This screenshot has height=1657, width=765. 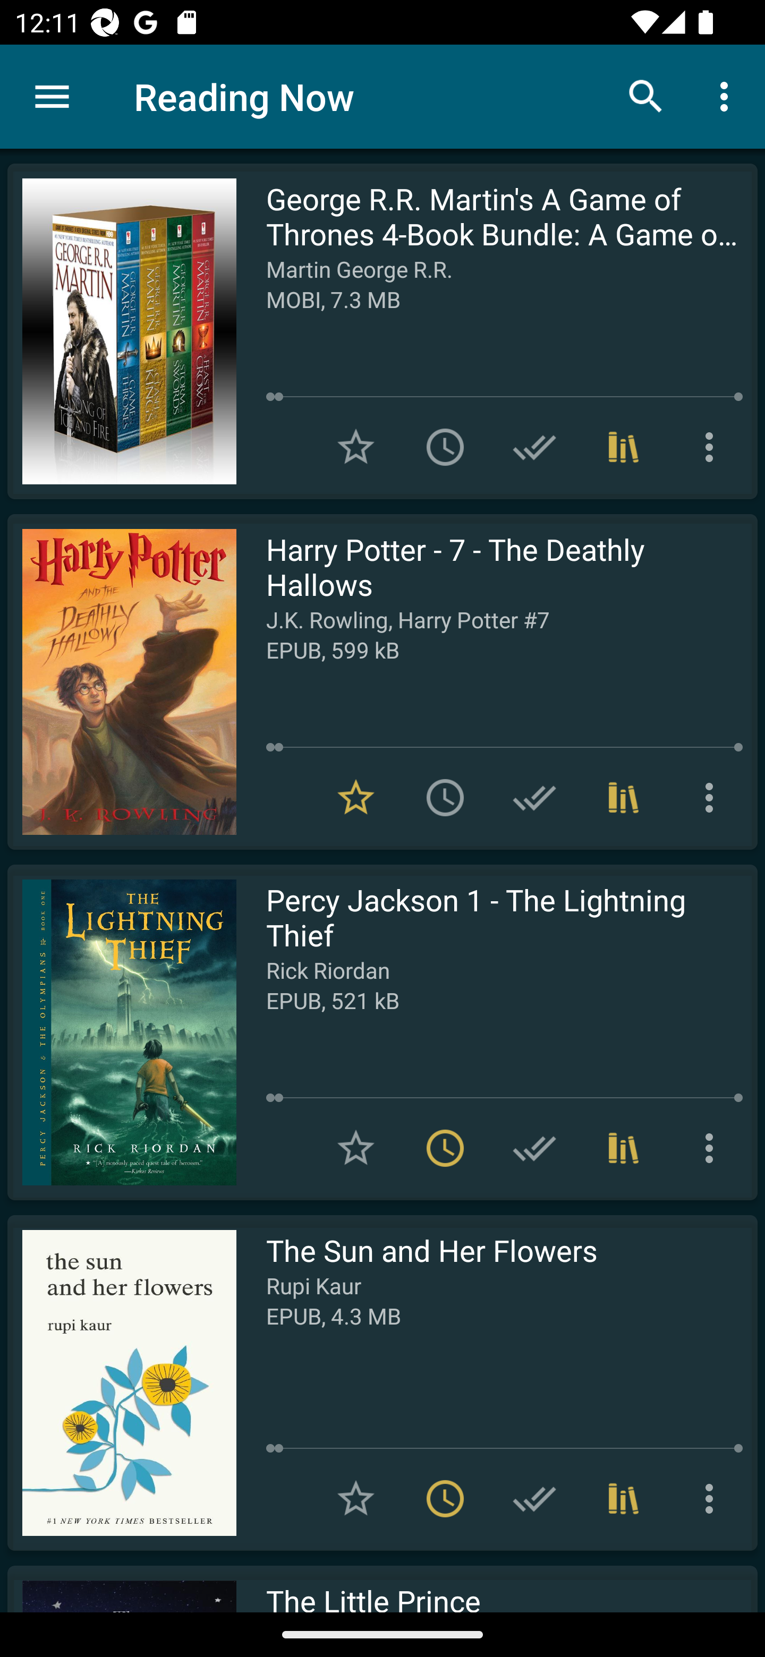 I want to click on Collections (1), so click(x=624, y=1499).